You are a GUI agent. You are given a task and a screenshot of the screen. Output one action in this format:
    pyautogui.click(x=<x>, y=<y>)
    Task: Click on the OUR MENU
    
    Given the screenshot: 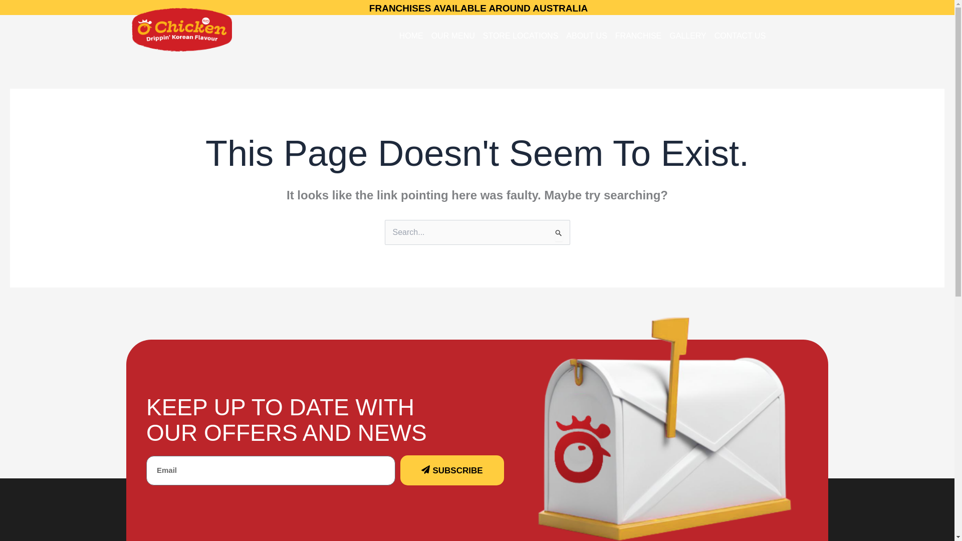 What is the action you would take?
    pyautogui.click(x=453, y=36)
    